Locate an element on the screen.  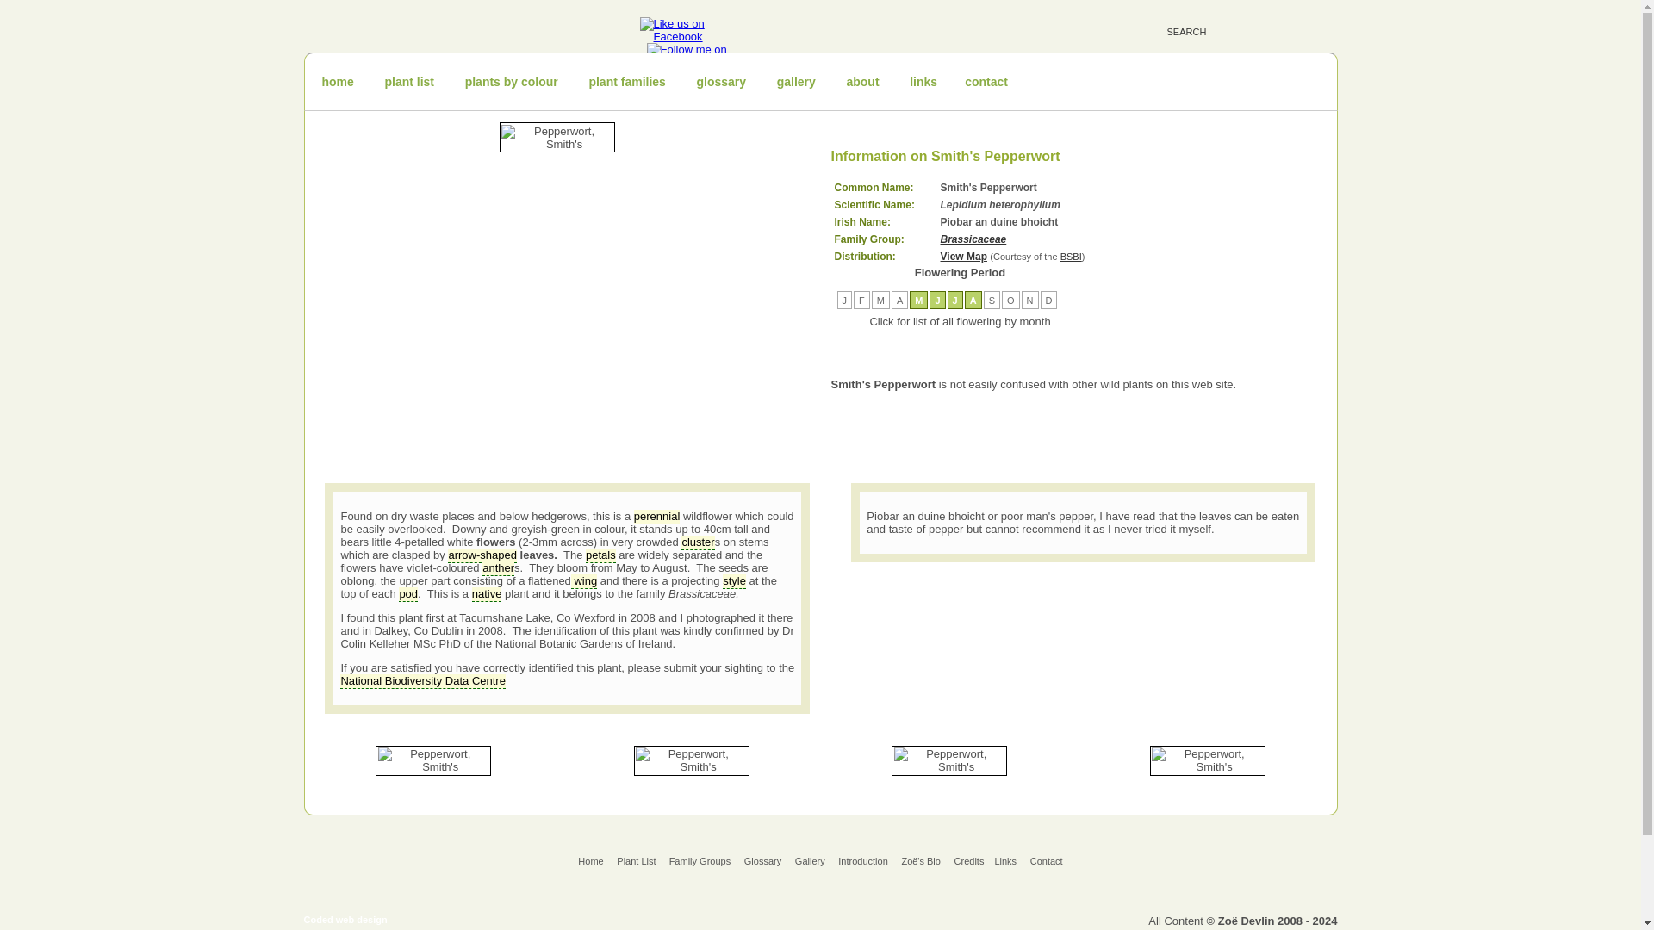
glossary is located at coordinates (720, 81).